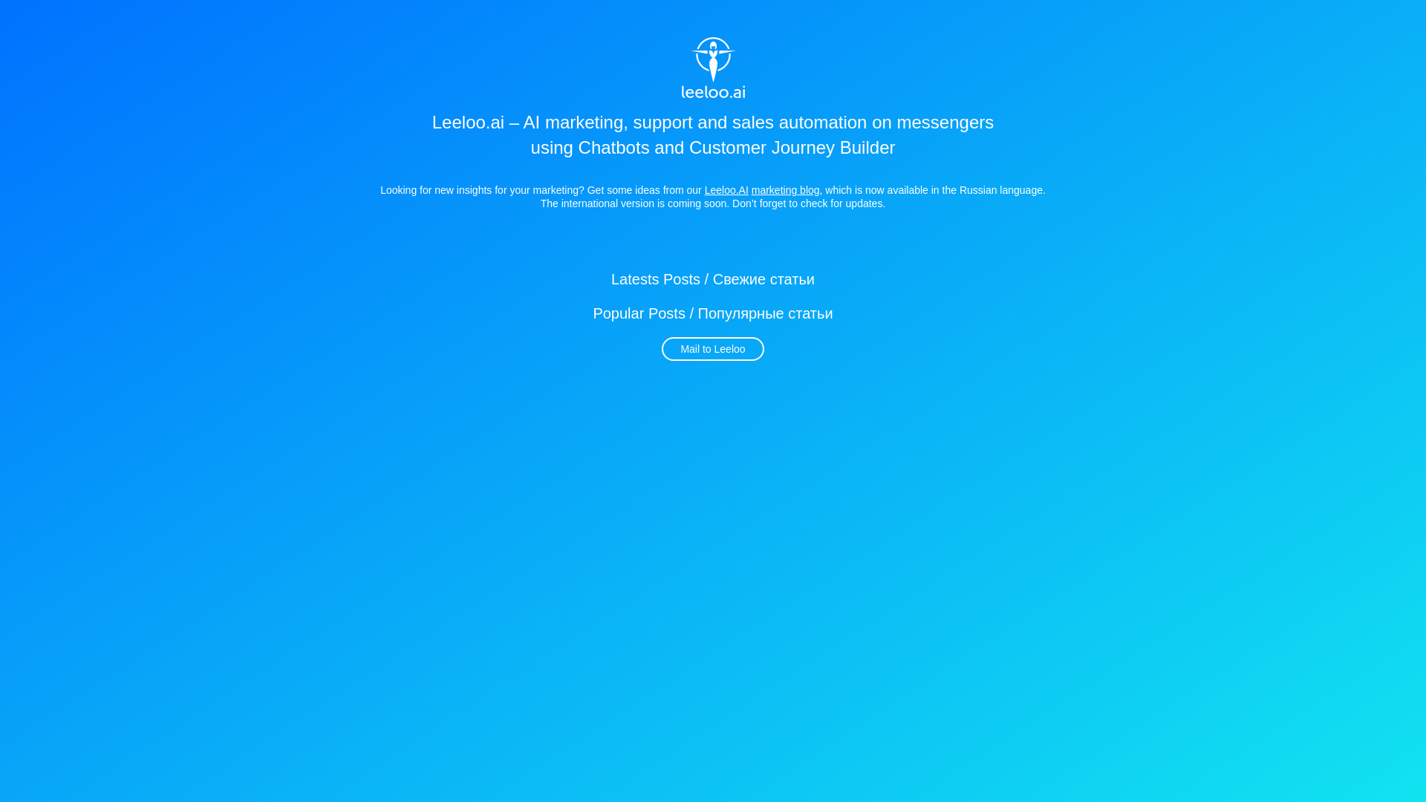  I want to click on Mail to Leeloo, so click(713, 349).